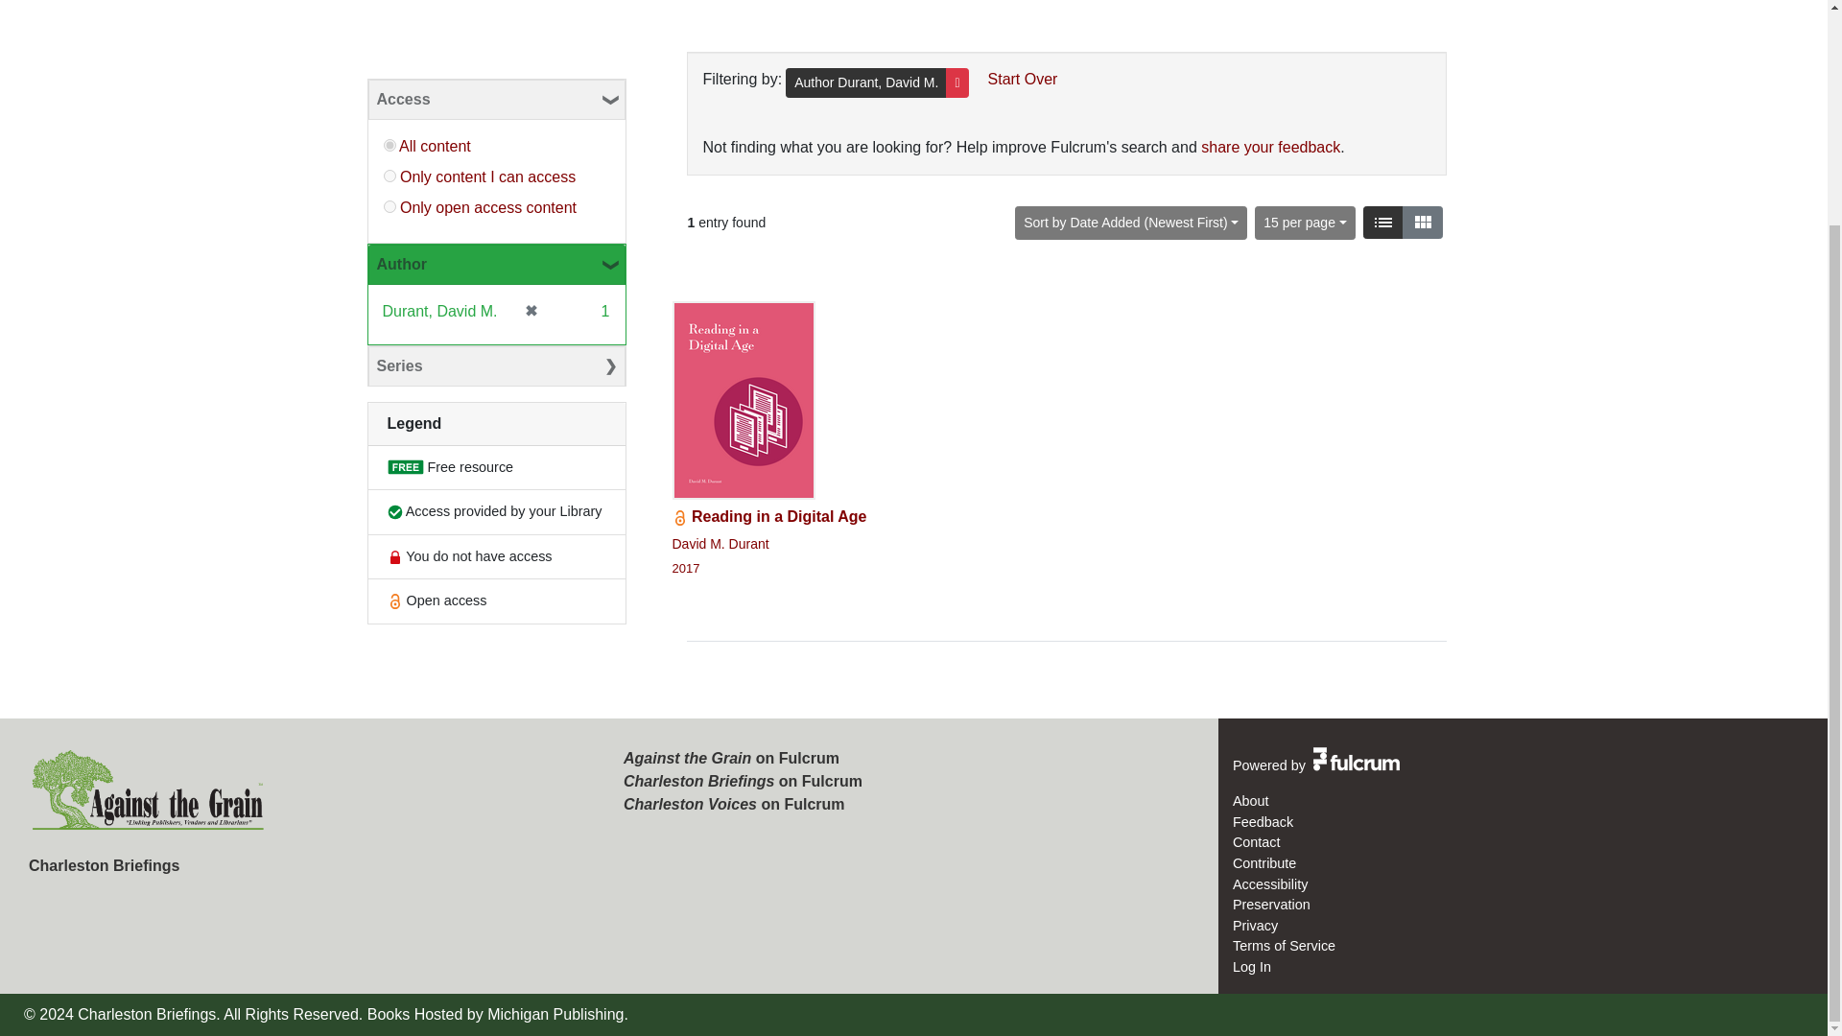  I want to click on Start Over, so click(497, 100).